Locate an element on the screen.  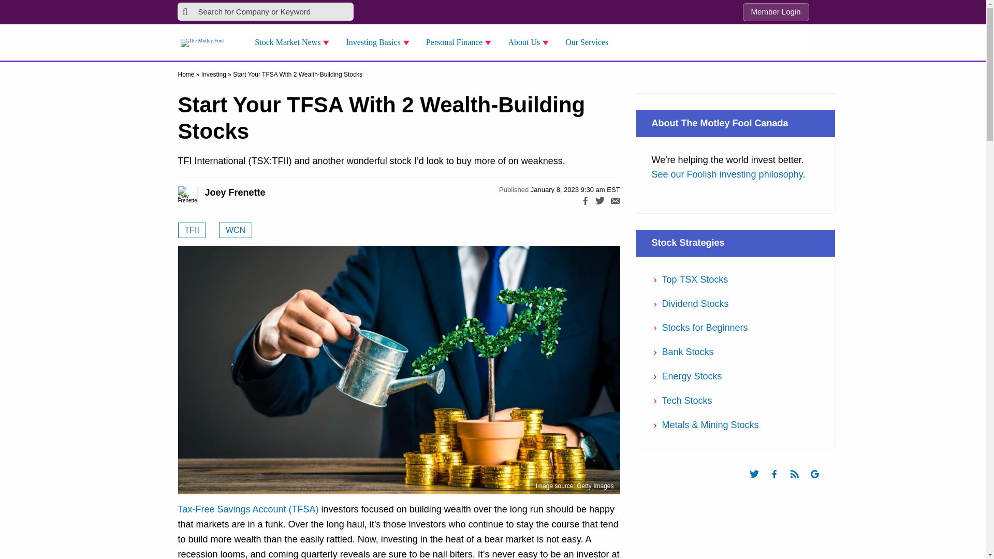
Like us on Facebook is located at coordinates (779, 483).